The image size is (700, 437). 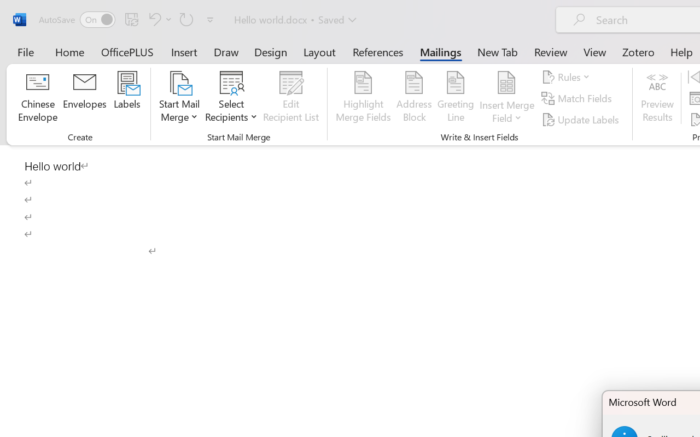 What do you see at coordinates (456, 98) in the screenshot?
I see `Greeting Line...` at bounding box center [456, 98].